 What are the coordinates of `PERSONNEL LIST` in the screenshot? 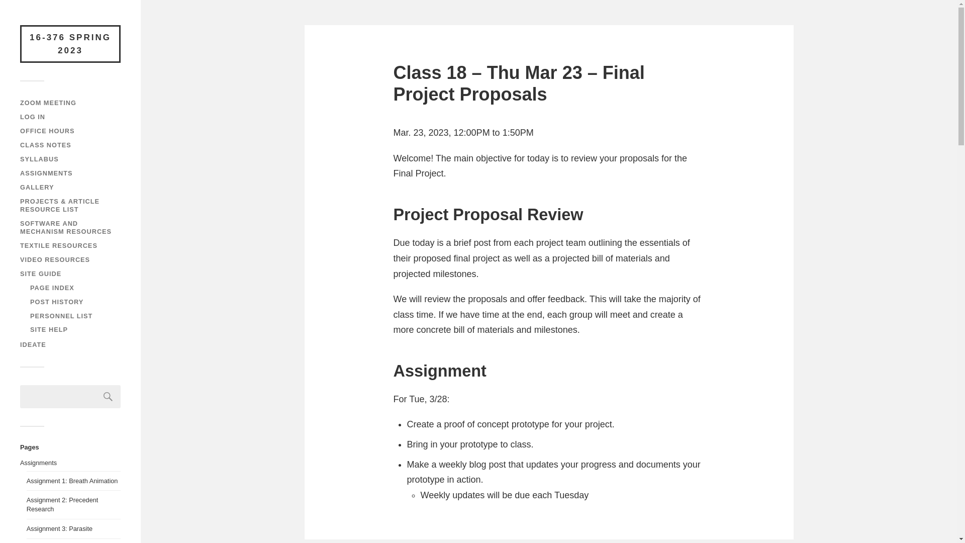 It's located at (61, 315).